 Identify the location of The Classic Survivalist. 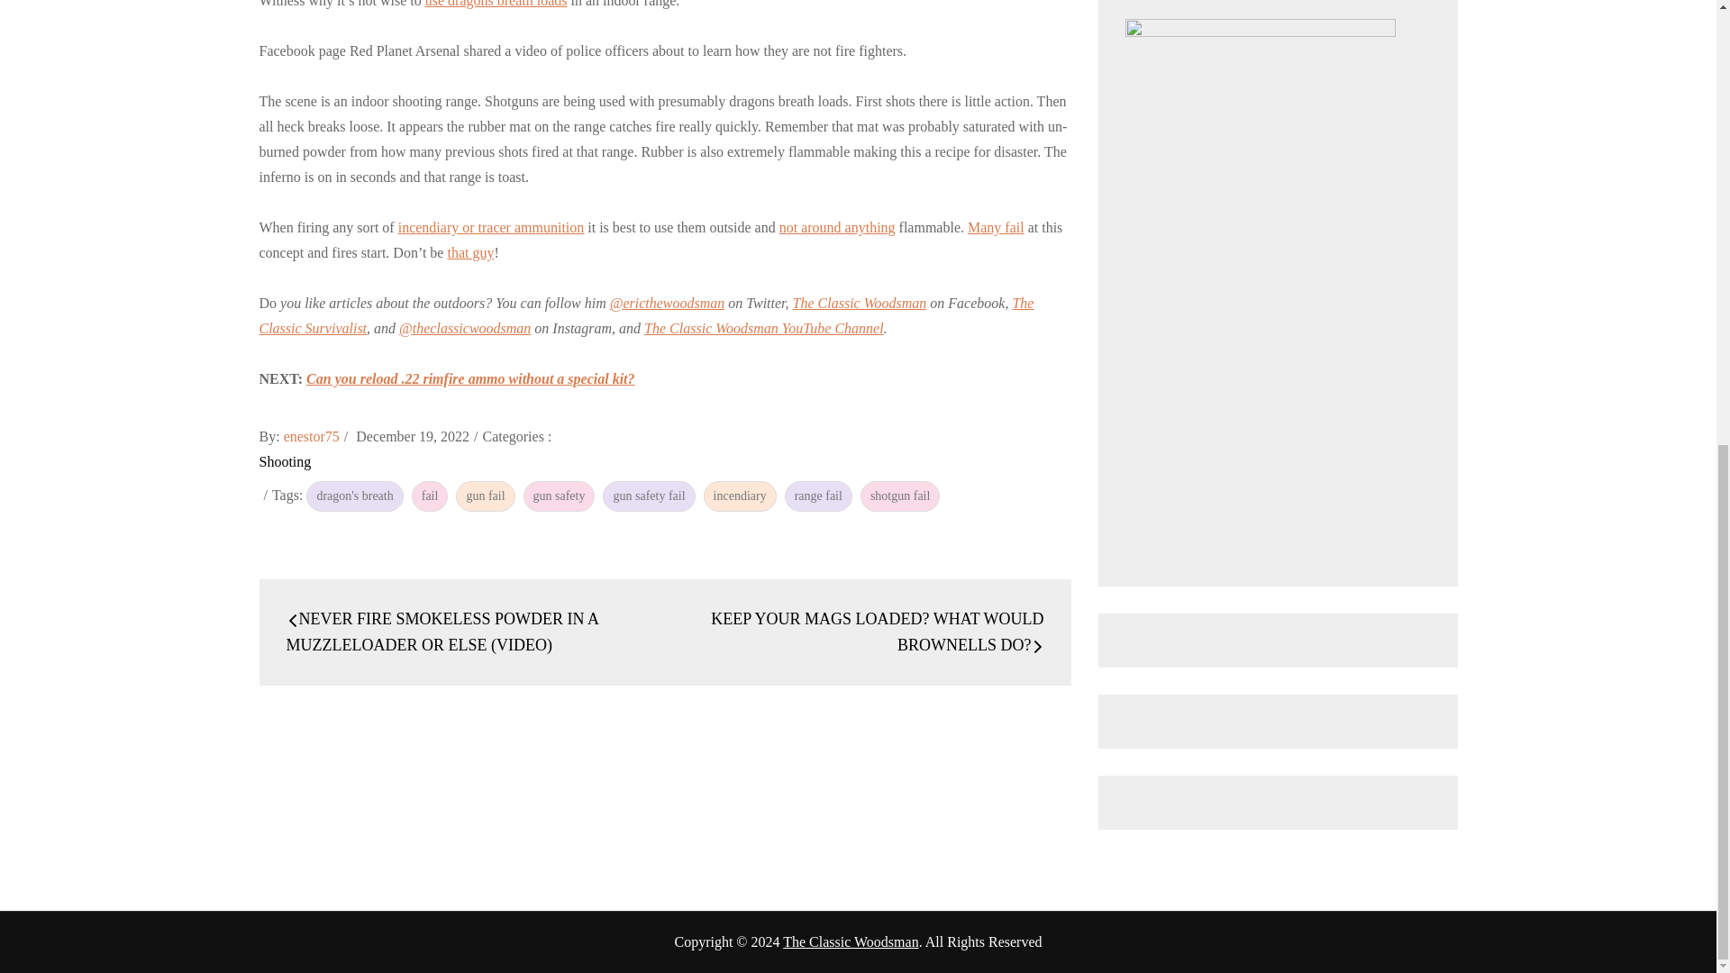
(647, 315).